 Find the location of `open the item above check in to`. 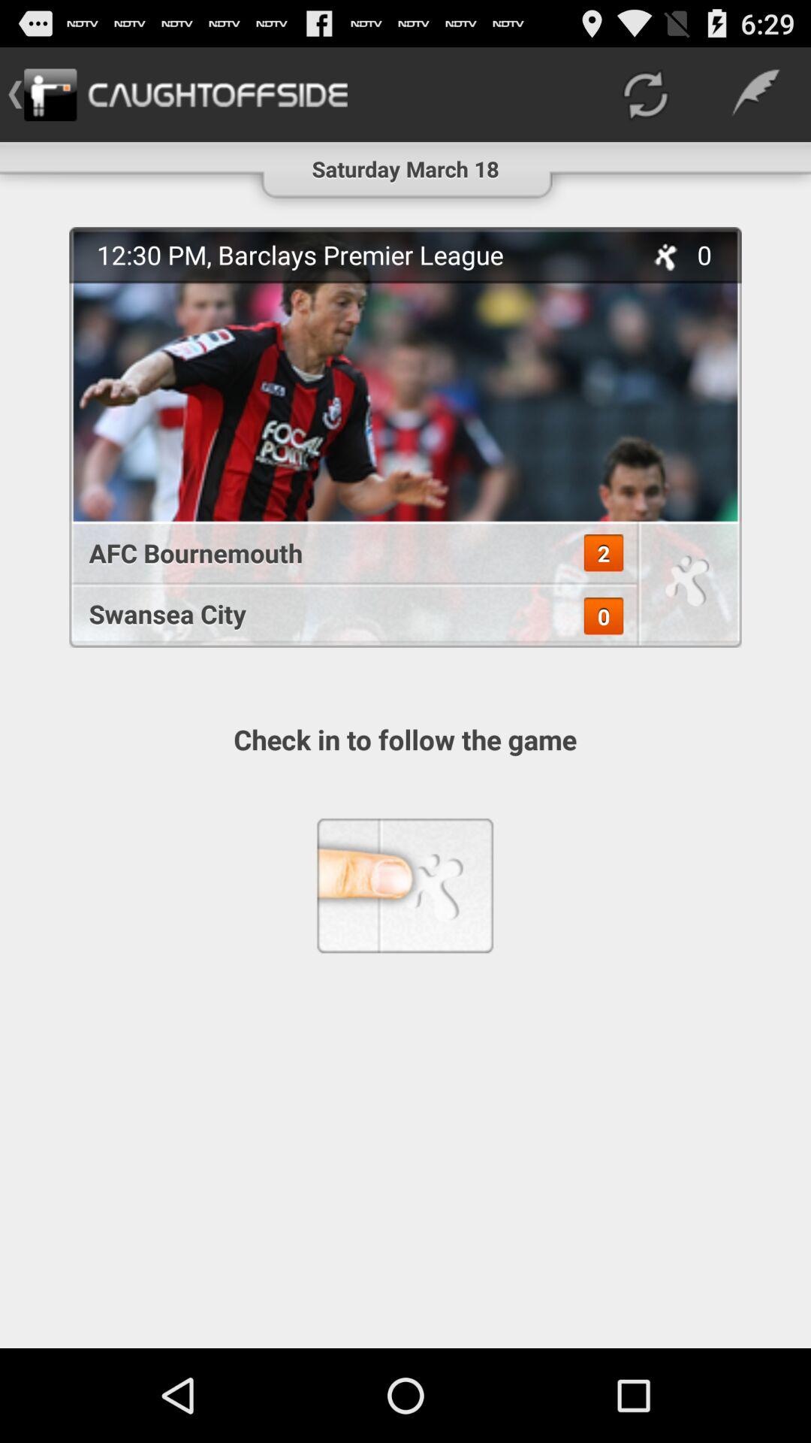

open the item above check in to is located at coordinates (405, 437).